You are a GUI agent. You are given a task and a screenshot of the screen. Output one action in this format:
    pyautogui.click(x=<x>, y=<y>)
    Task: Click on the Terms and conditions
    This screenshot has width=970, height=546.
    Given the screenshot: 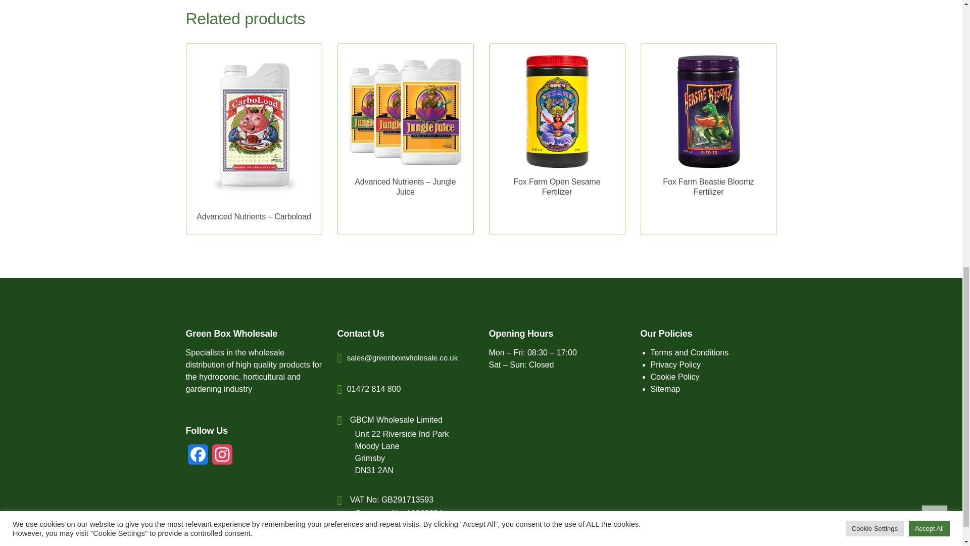 What is the action you would take?
    pyautogui.click(x=690, y=353)
    